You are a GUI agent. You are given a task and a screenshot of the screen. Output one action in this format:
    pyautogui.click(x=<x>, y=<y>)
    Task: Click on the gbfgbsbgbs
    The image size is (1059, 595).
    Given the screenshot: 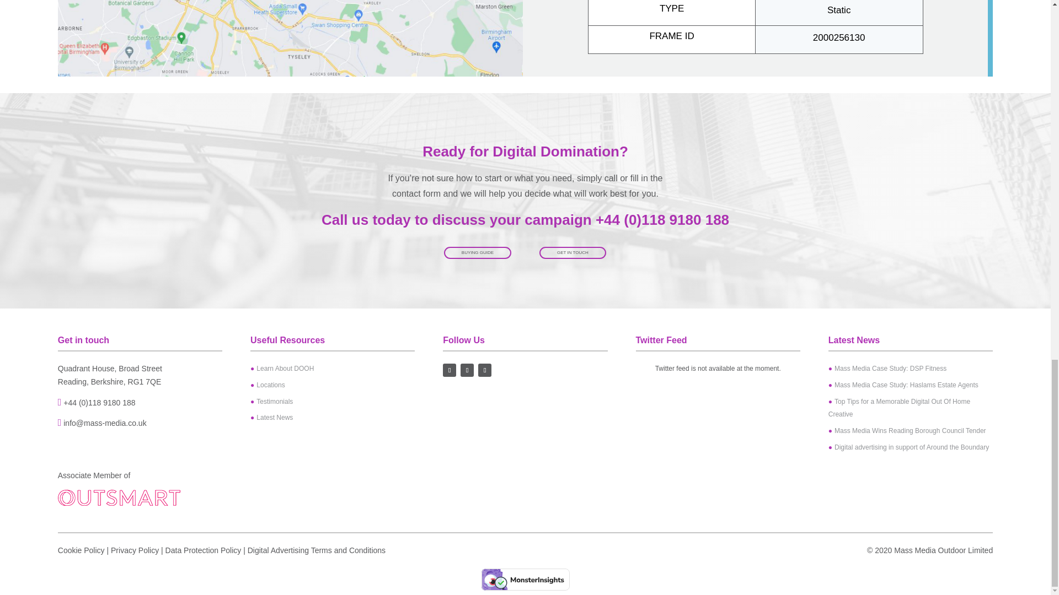 What is the action you would take?
    pyautogui.click(x=290, y=39)
    